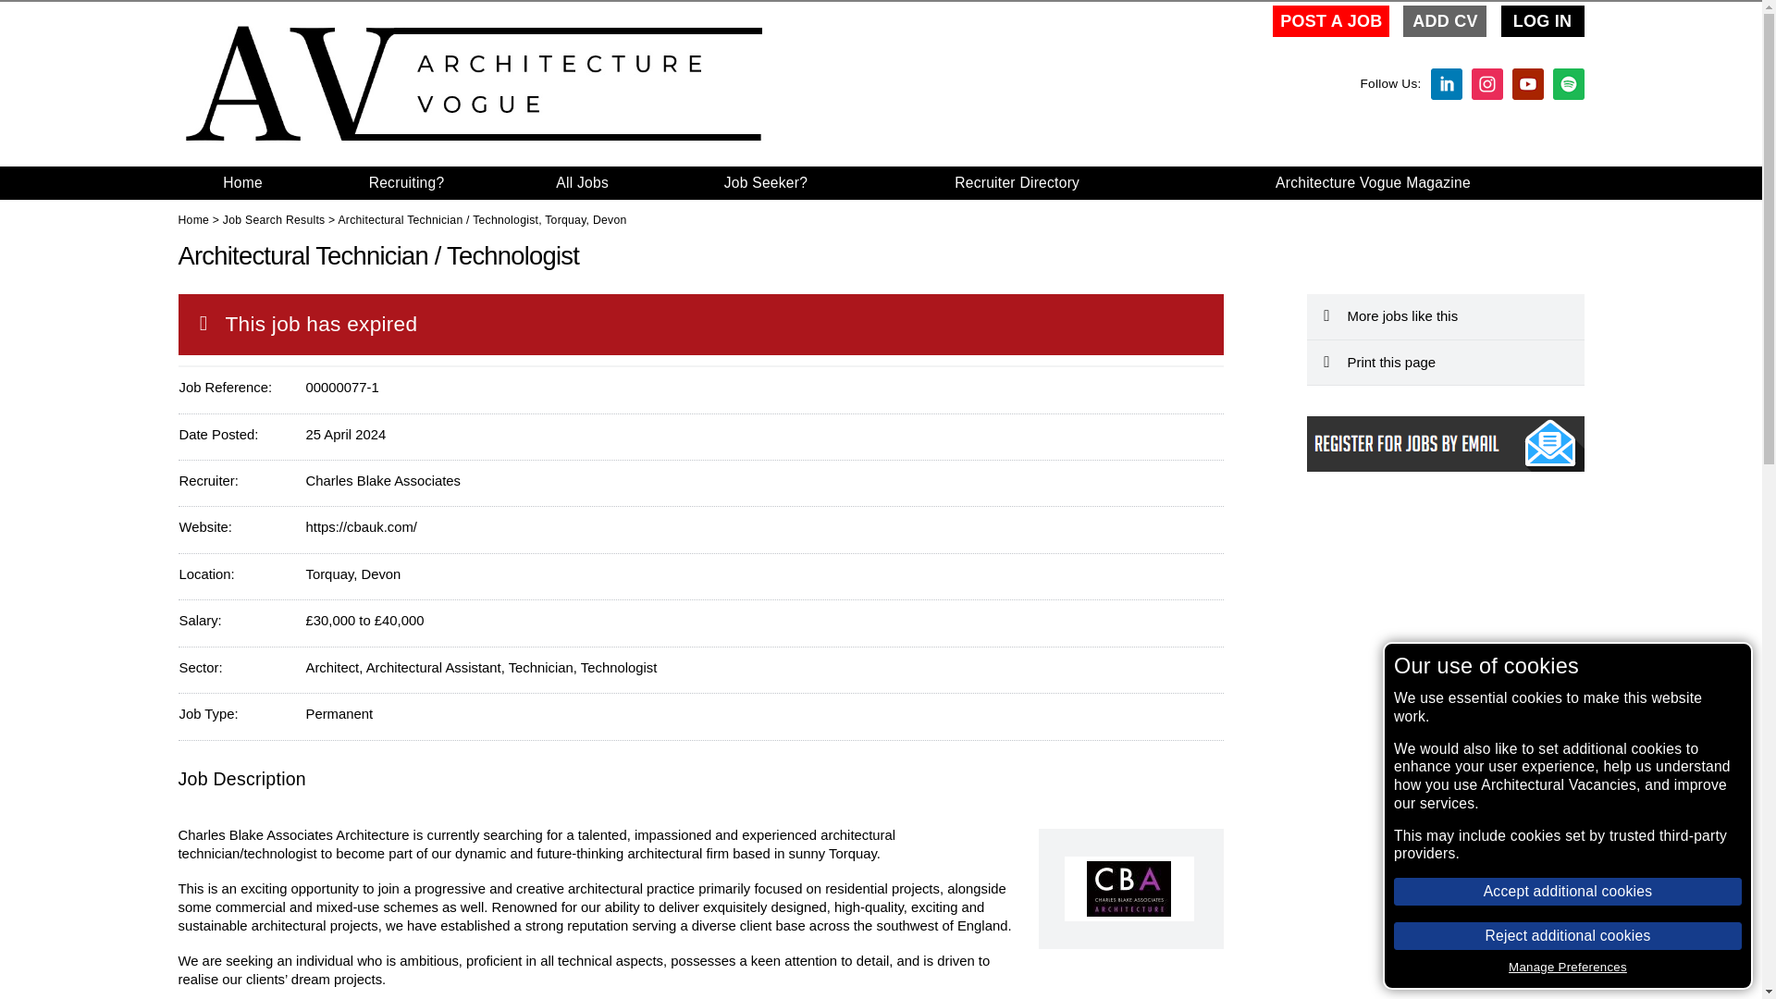 The height and width of the screenshot is (999, 1776). Describe the element at coordinates (581, 183) in the screenshot. I see `All Jobs` at that location.